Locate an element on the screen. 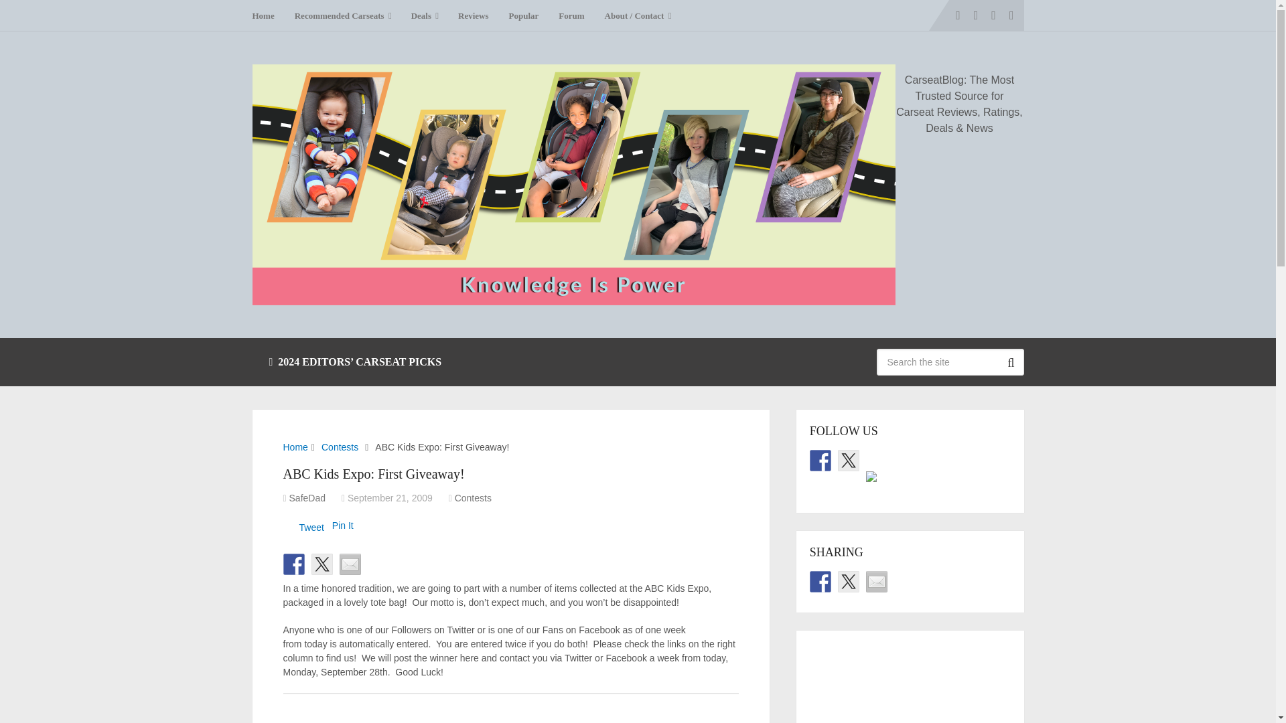 This screenshot has width=1286, height=723. View all posts in Contests is located at coordinates (473, 497).